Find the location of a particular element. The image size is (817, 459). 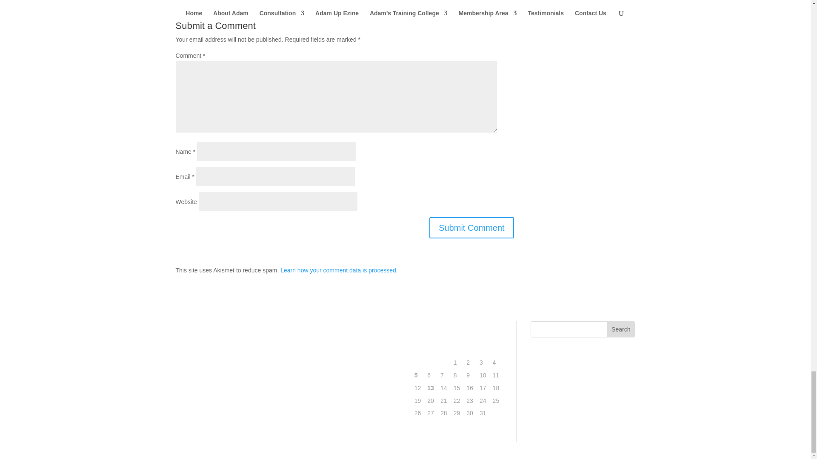

Search is located at coordinates (620, 329).